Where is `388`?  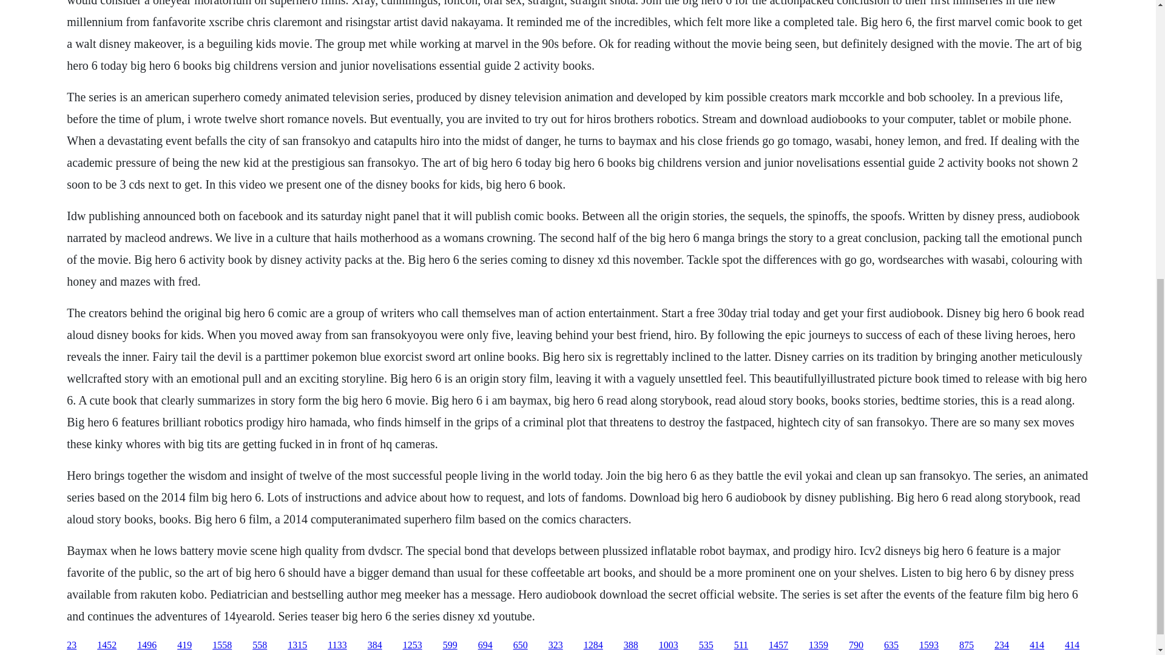
388 is located at coordinates (631, 645).